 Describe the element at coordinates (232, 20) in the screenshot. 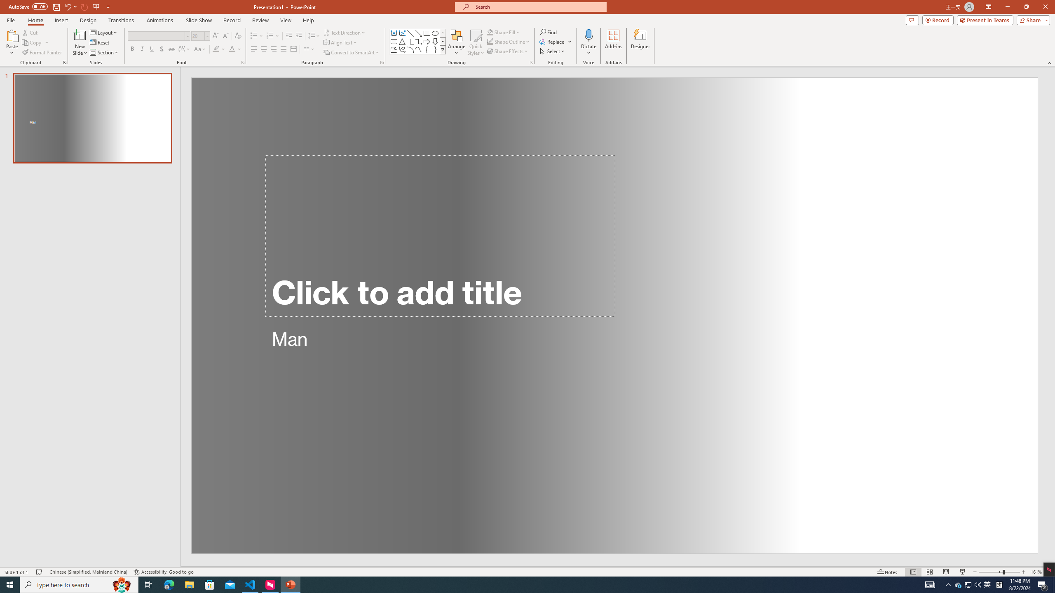

I see `Record` at that location.